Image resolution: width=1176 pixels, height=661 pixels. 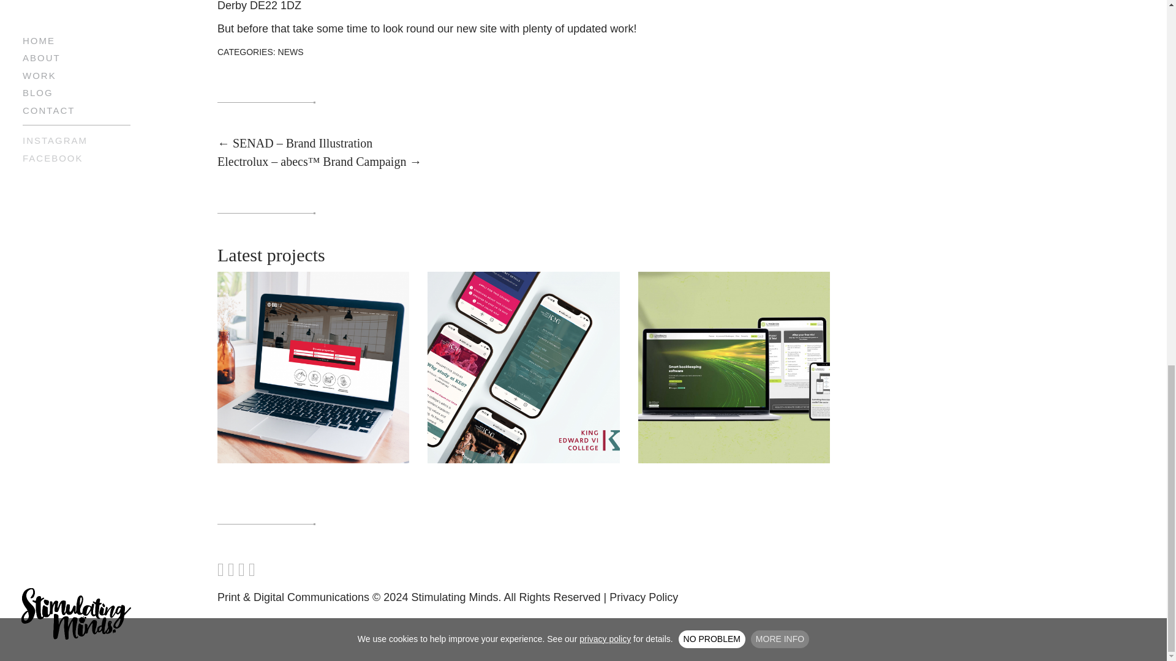 I want to click on KE6 Online Prospectus, so click(x=523, y=366).